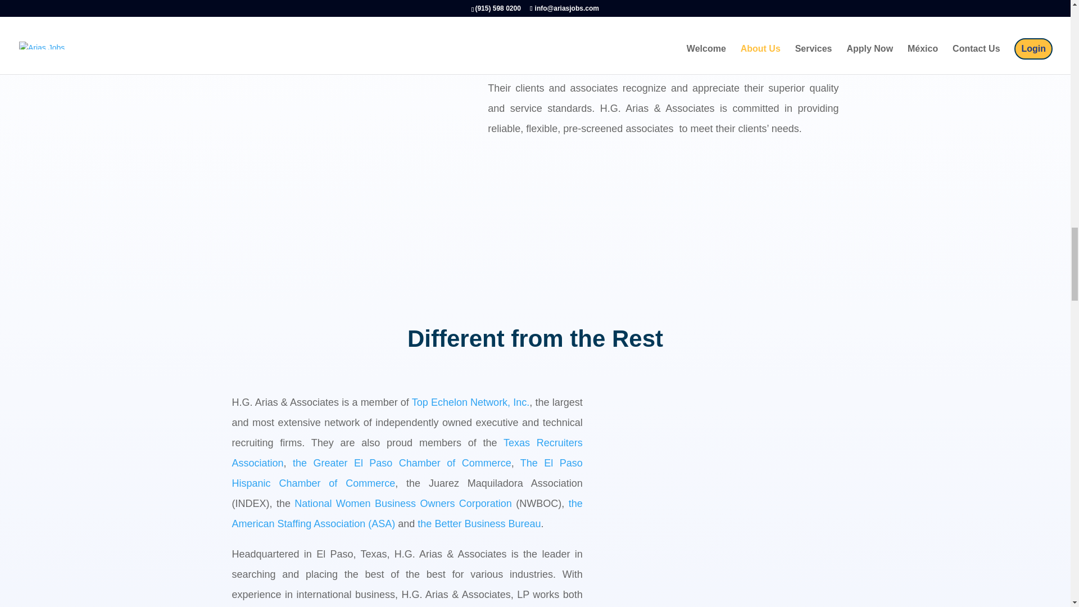 This screenshot has height=607, width=1079. I want to click on National Women Business Owners Corporation, so click(403, 504).